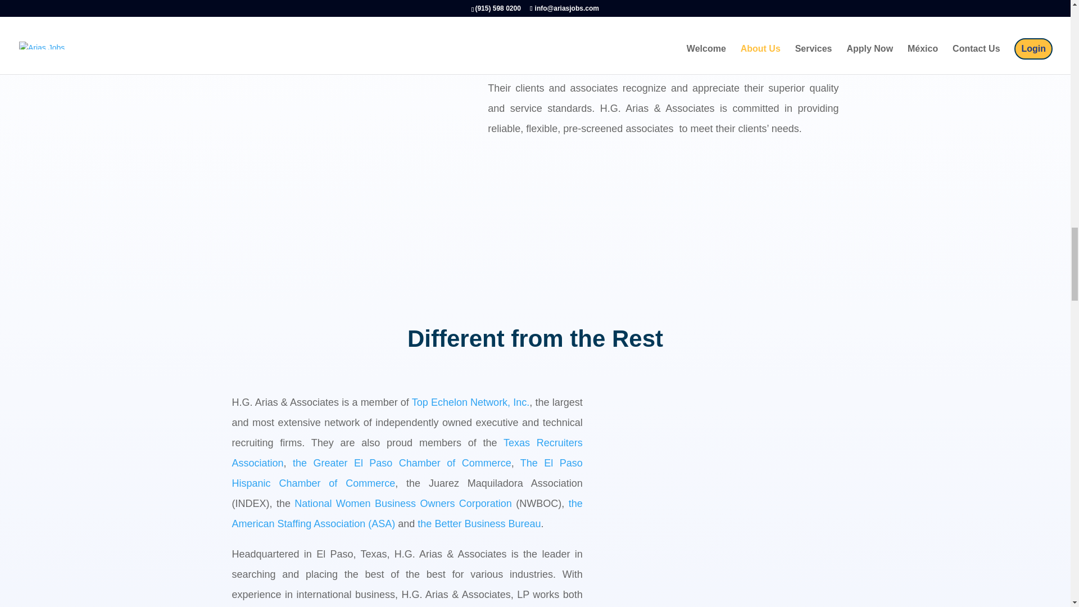 This screenshot has height=607, width=1079. I want to click on National Women Business Owners Corporation, so click(403, 504).